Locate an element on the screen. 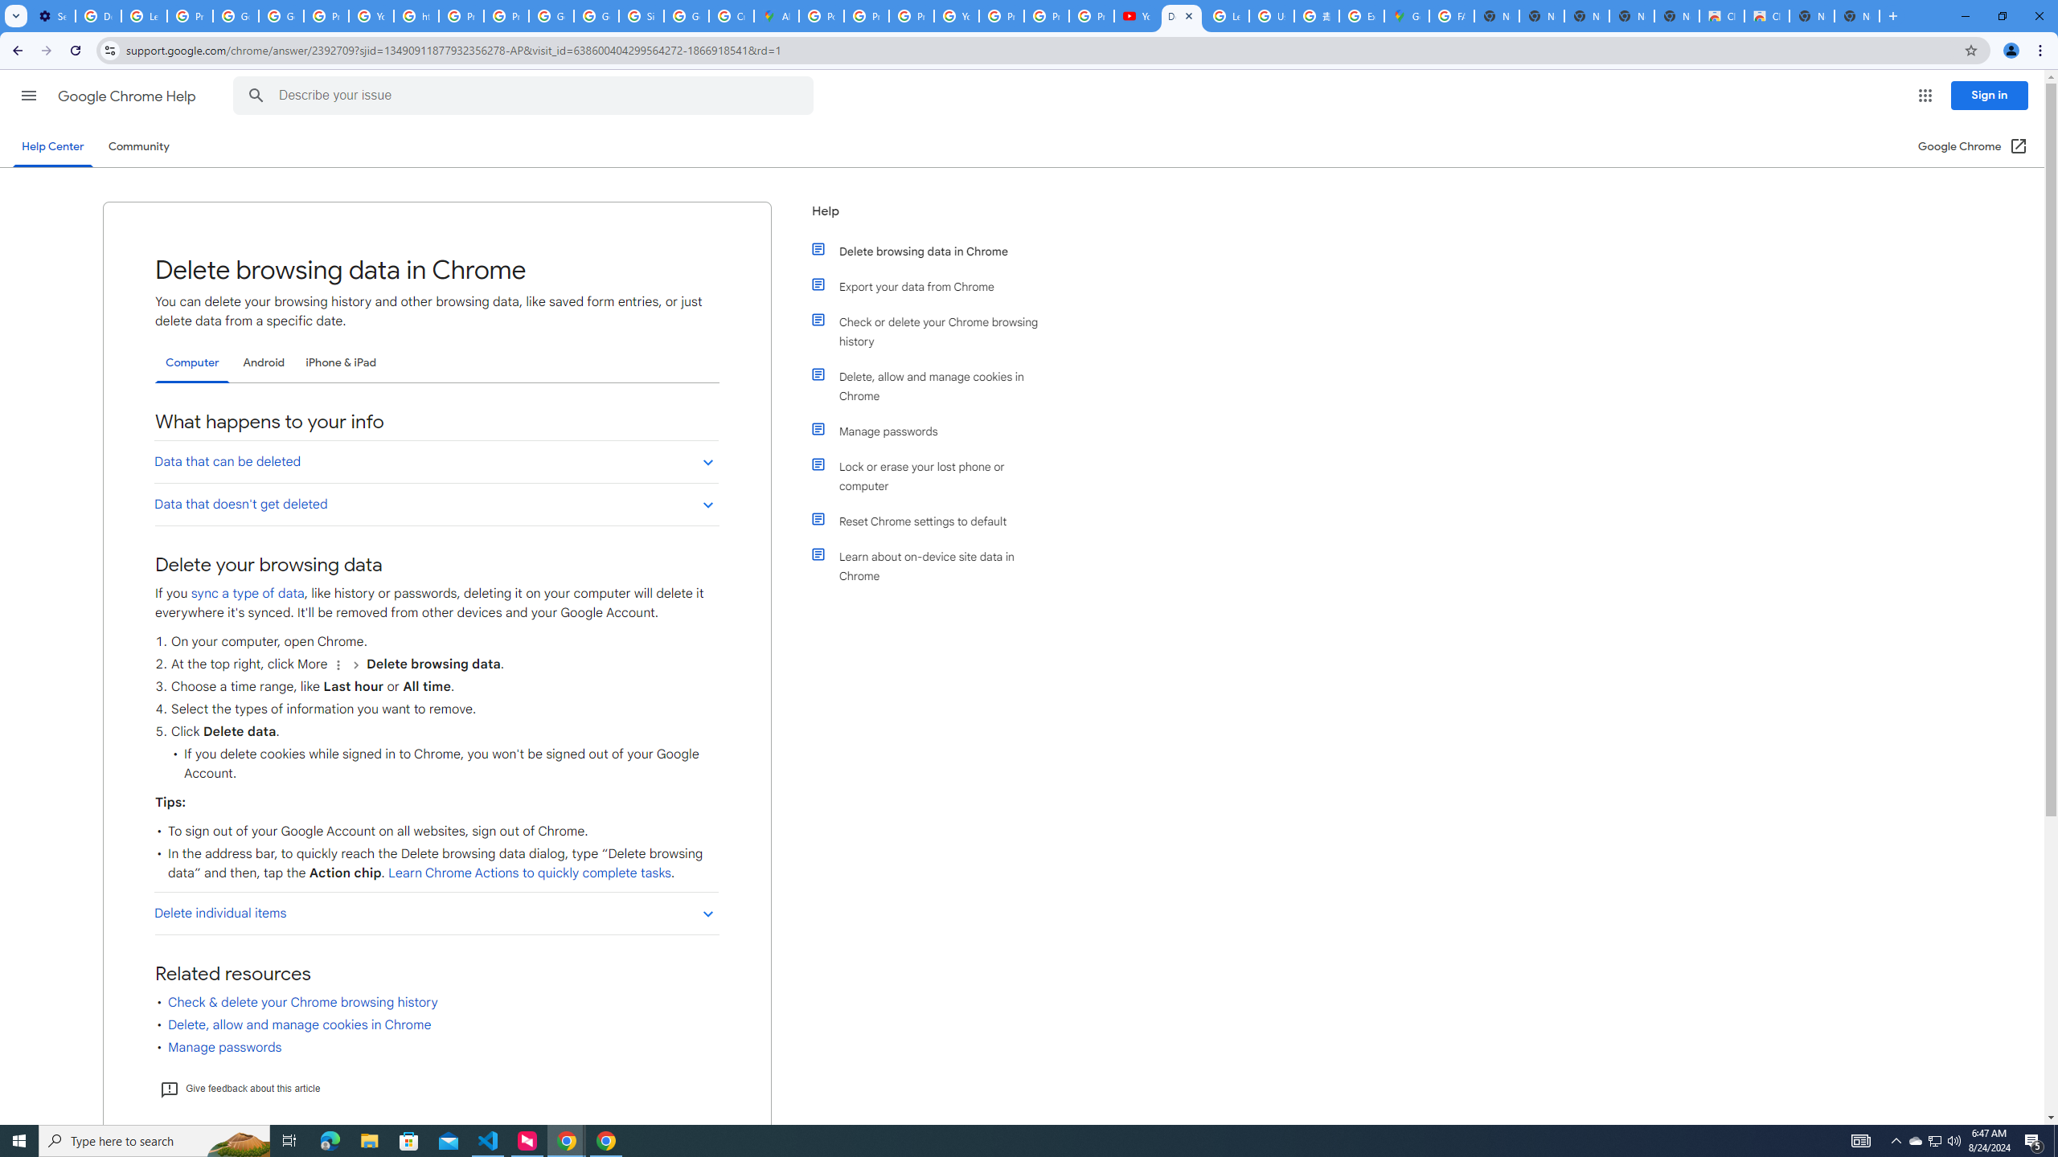  iPhone & iPad is located at coordinates (341, 362).